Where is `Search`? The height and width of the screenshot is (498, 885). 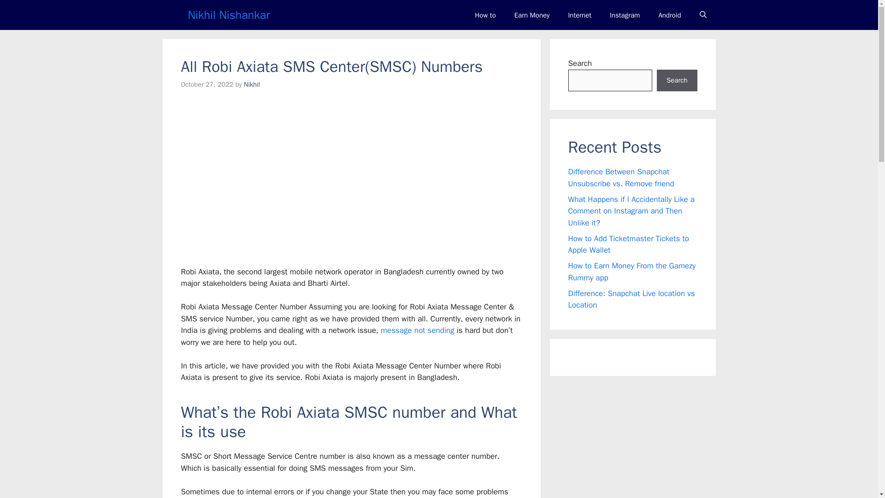
Search is located at coordinates (677, 80).